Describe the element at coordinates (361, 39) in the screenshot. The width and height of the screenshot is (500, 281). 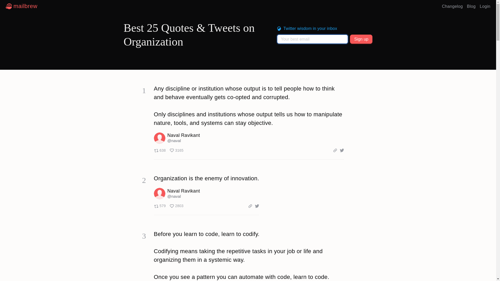
I see `Sign up` at that location.